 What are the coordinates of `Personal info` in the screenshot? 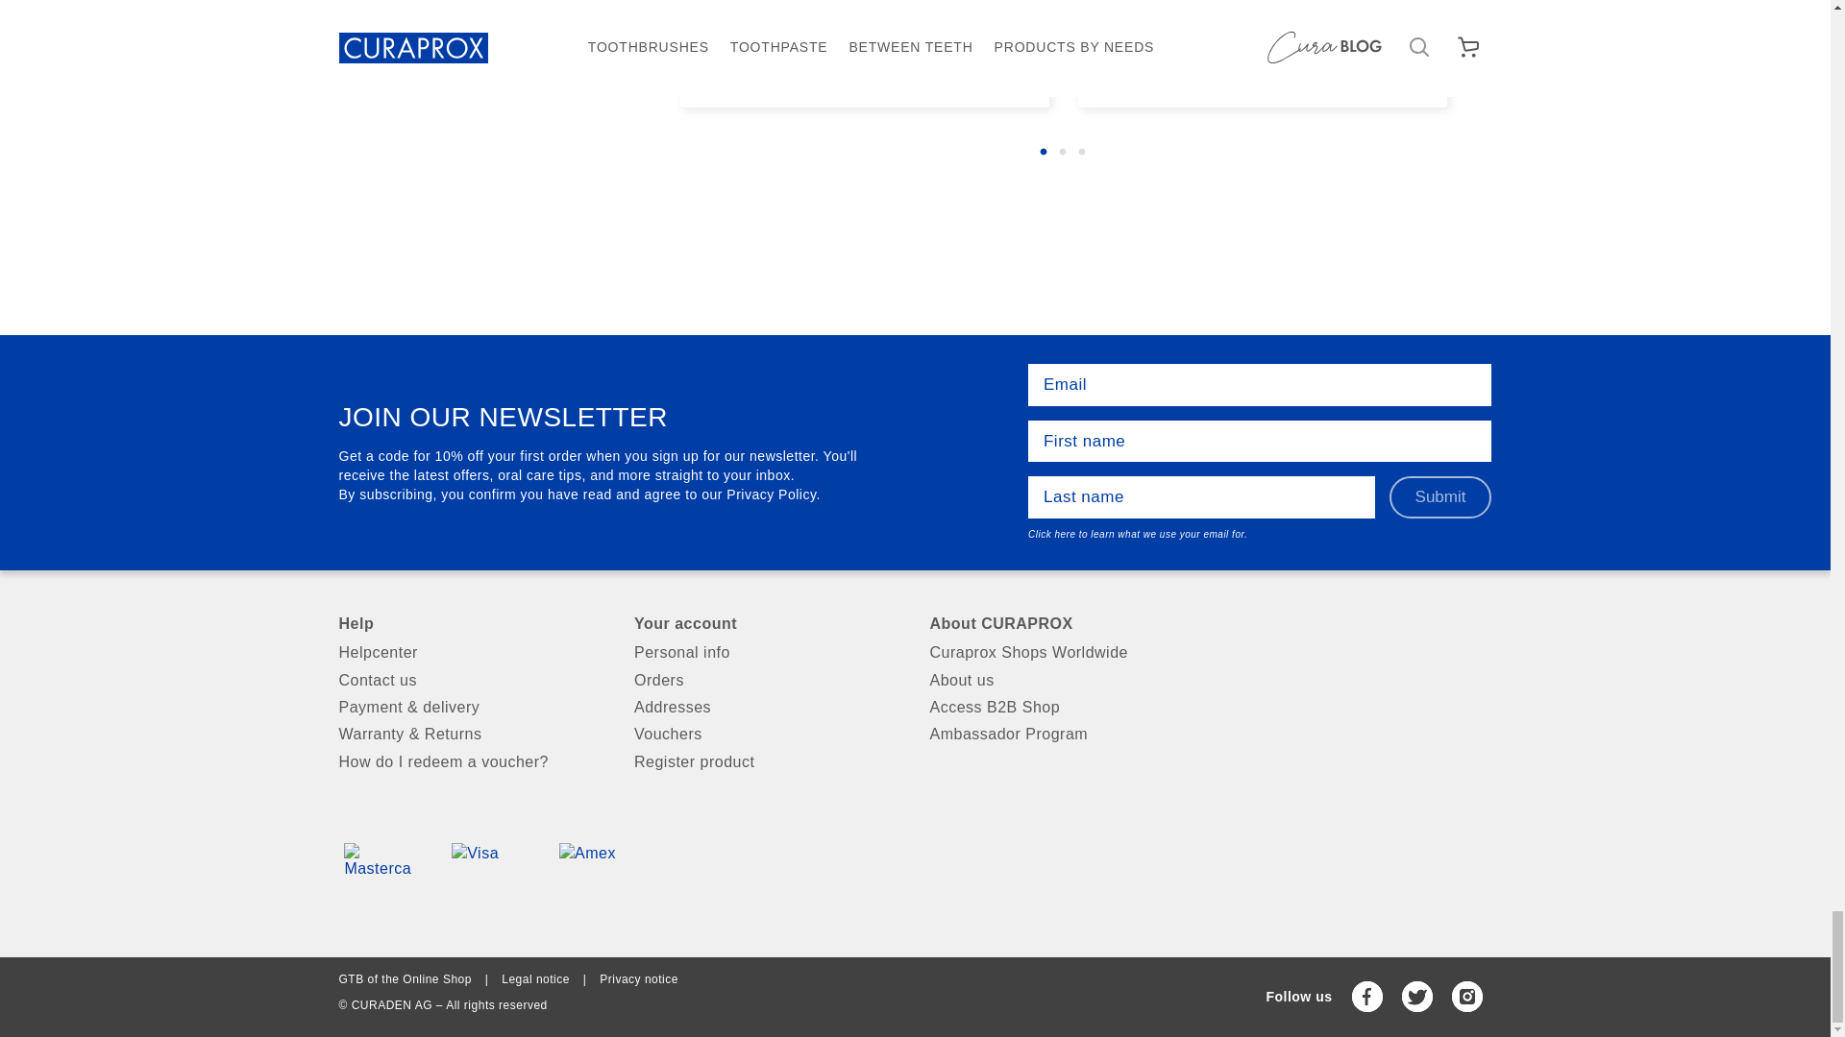 It's located at (768, 653).